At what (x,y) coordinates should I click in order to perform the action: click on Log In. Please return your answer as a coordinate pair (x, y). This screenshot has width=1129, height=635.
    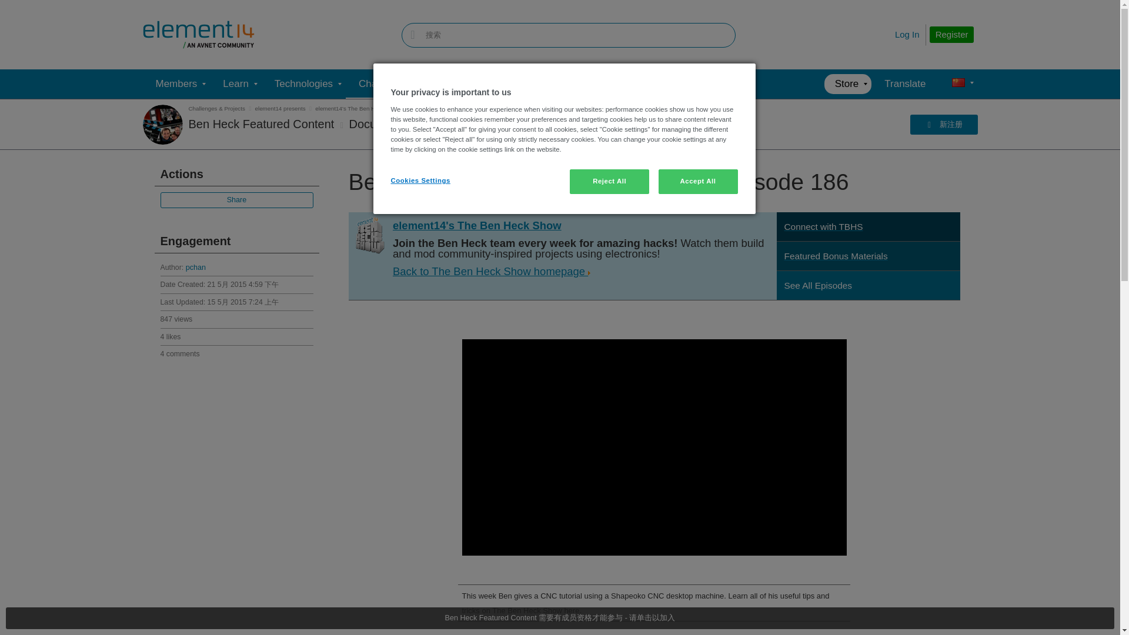
    Looking at the image, I should click on (907, 34).